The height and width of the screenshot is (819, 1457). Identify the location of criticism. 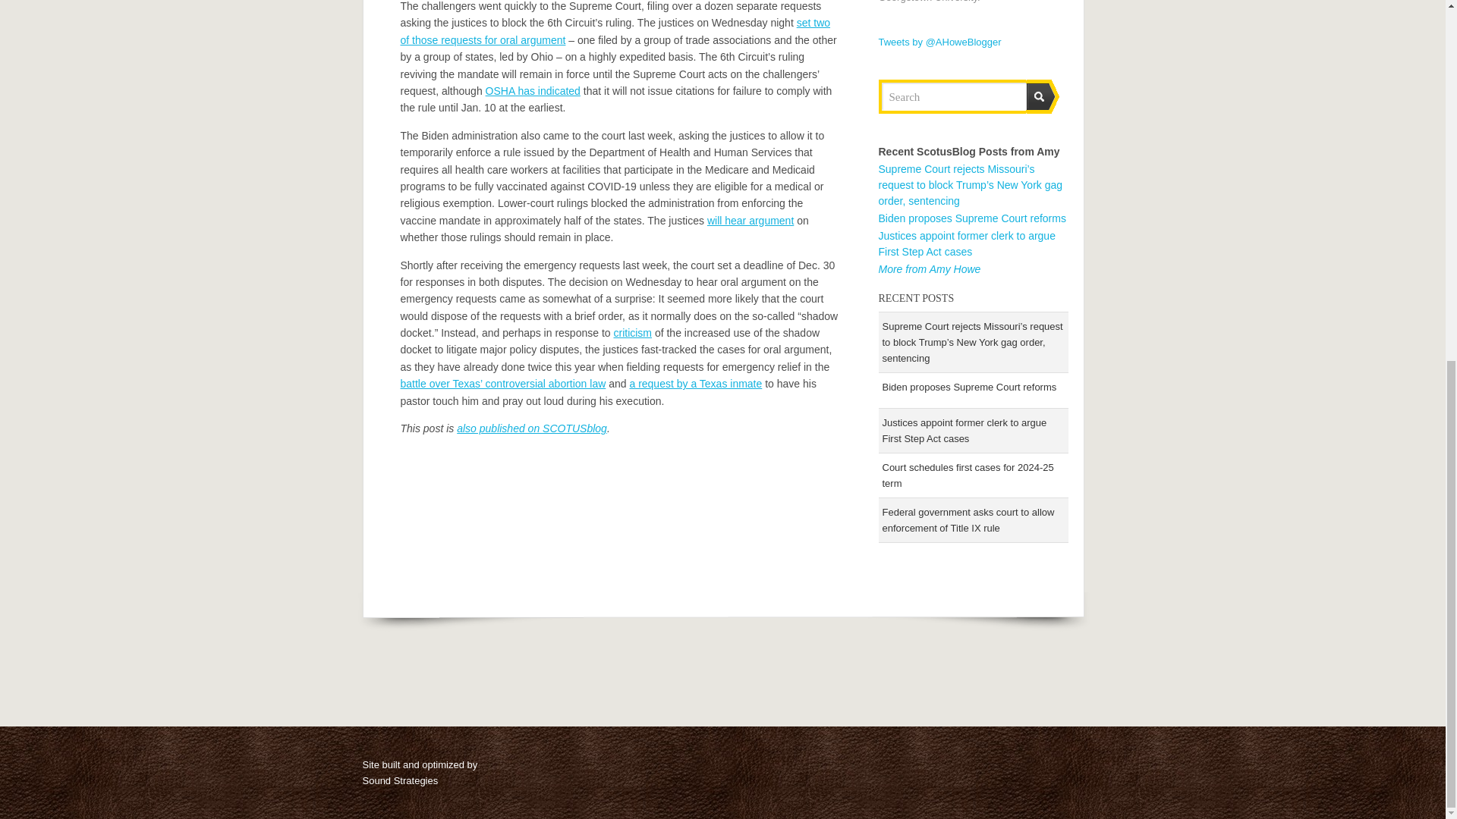
(632, 332).